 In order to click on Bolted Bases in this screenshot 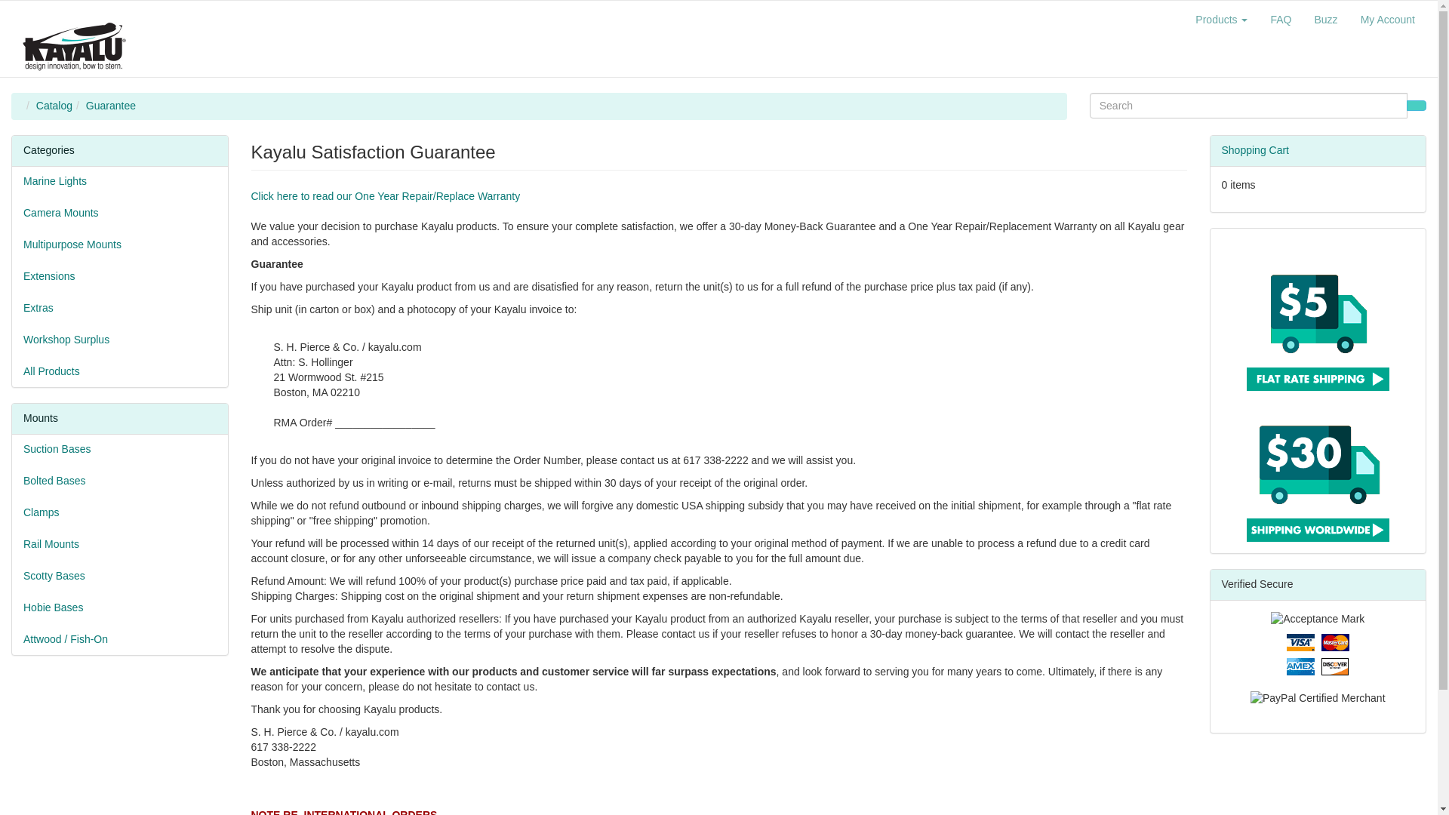, I will do `click(119, 481)`.